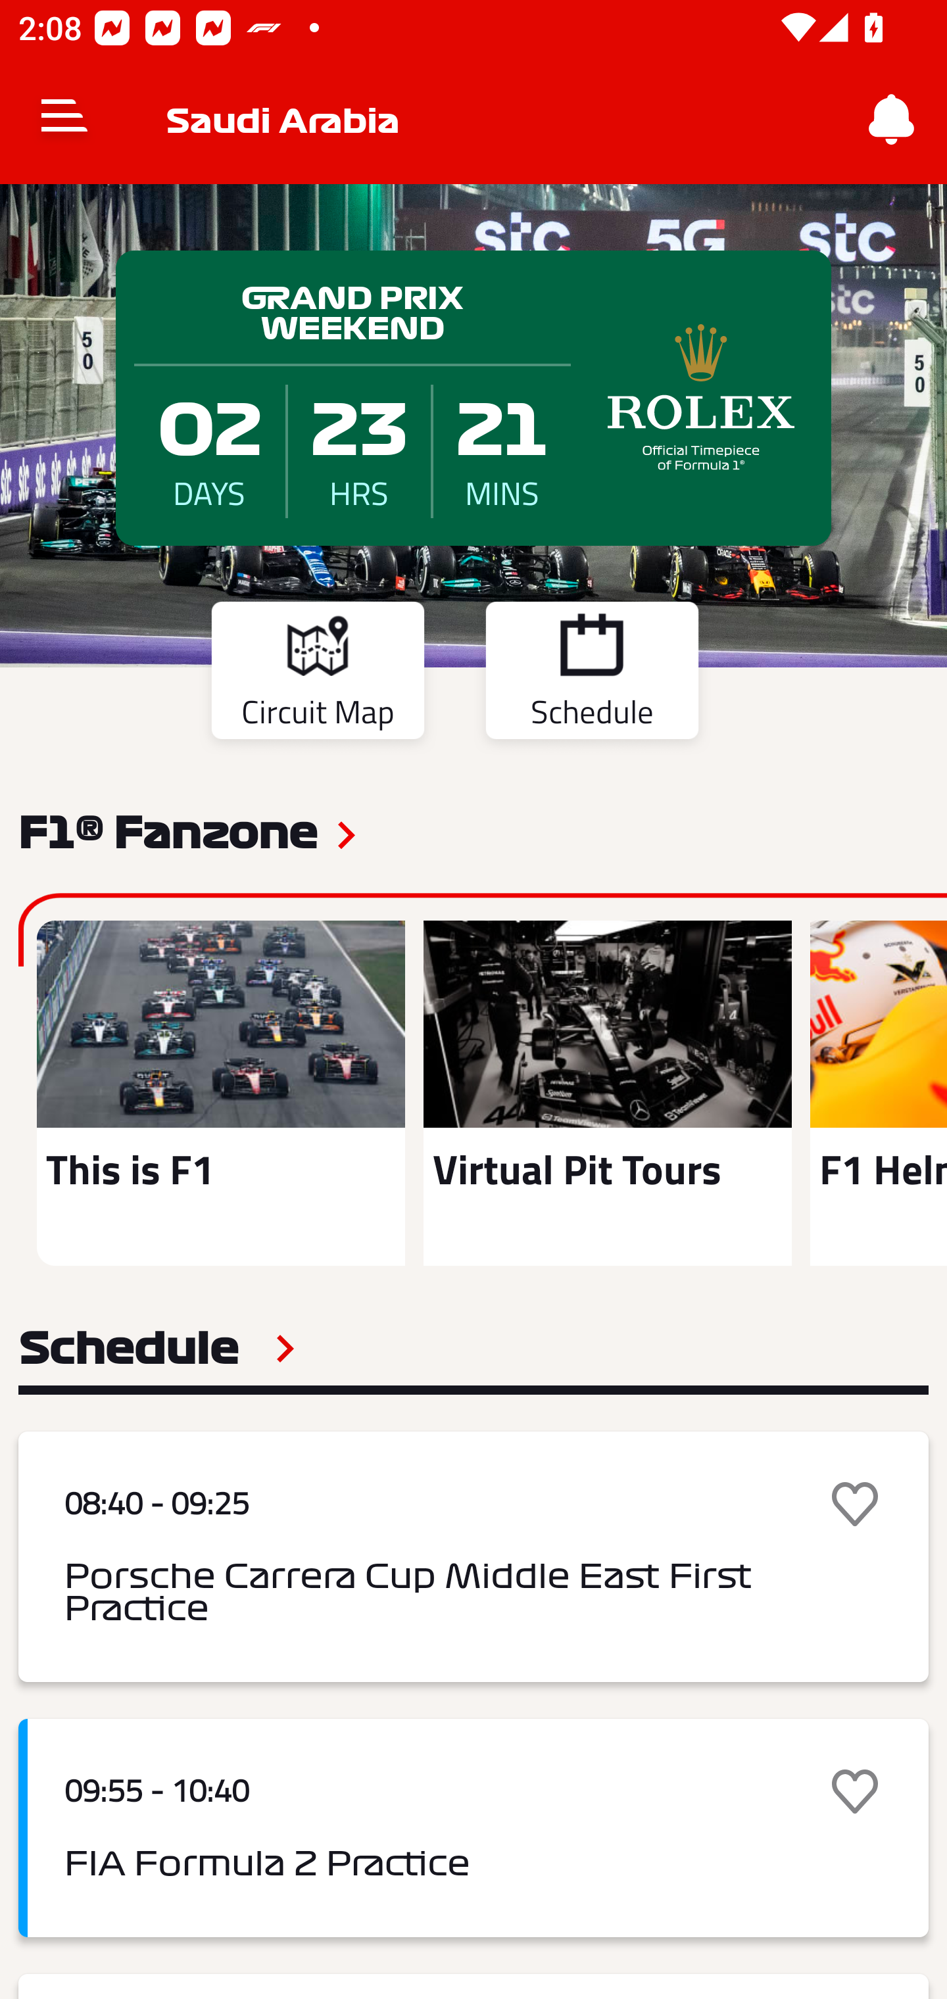 This screenshot has height=1999, width=947. Describe the element at coordinates (157, 1348) in the screenshot. I see `Schedule` at that location.